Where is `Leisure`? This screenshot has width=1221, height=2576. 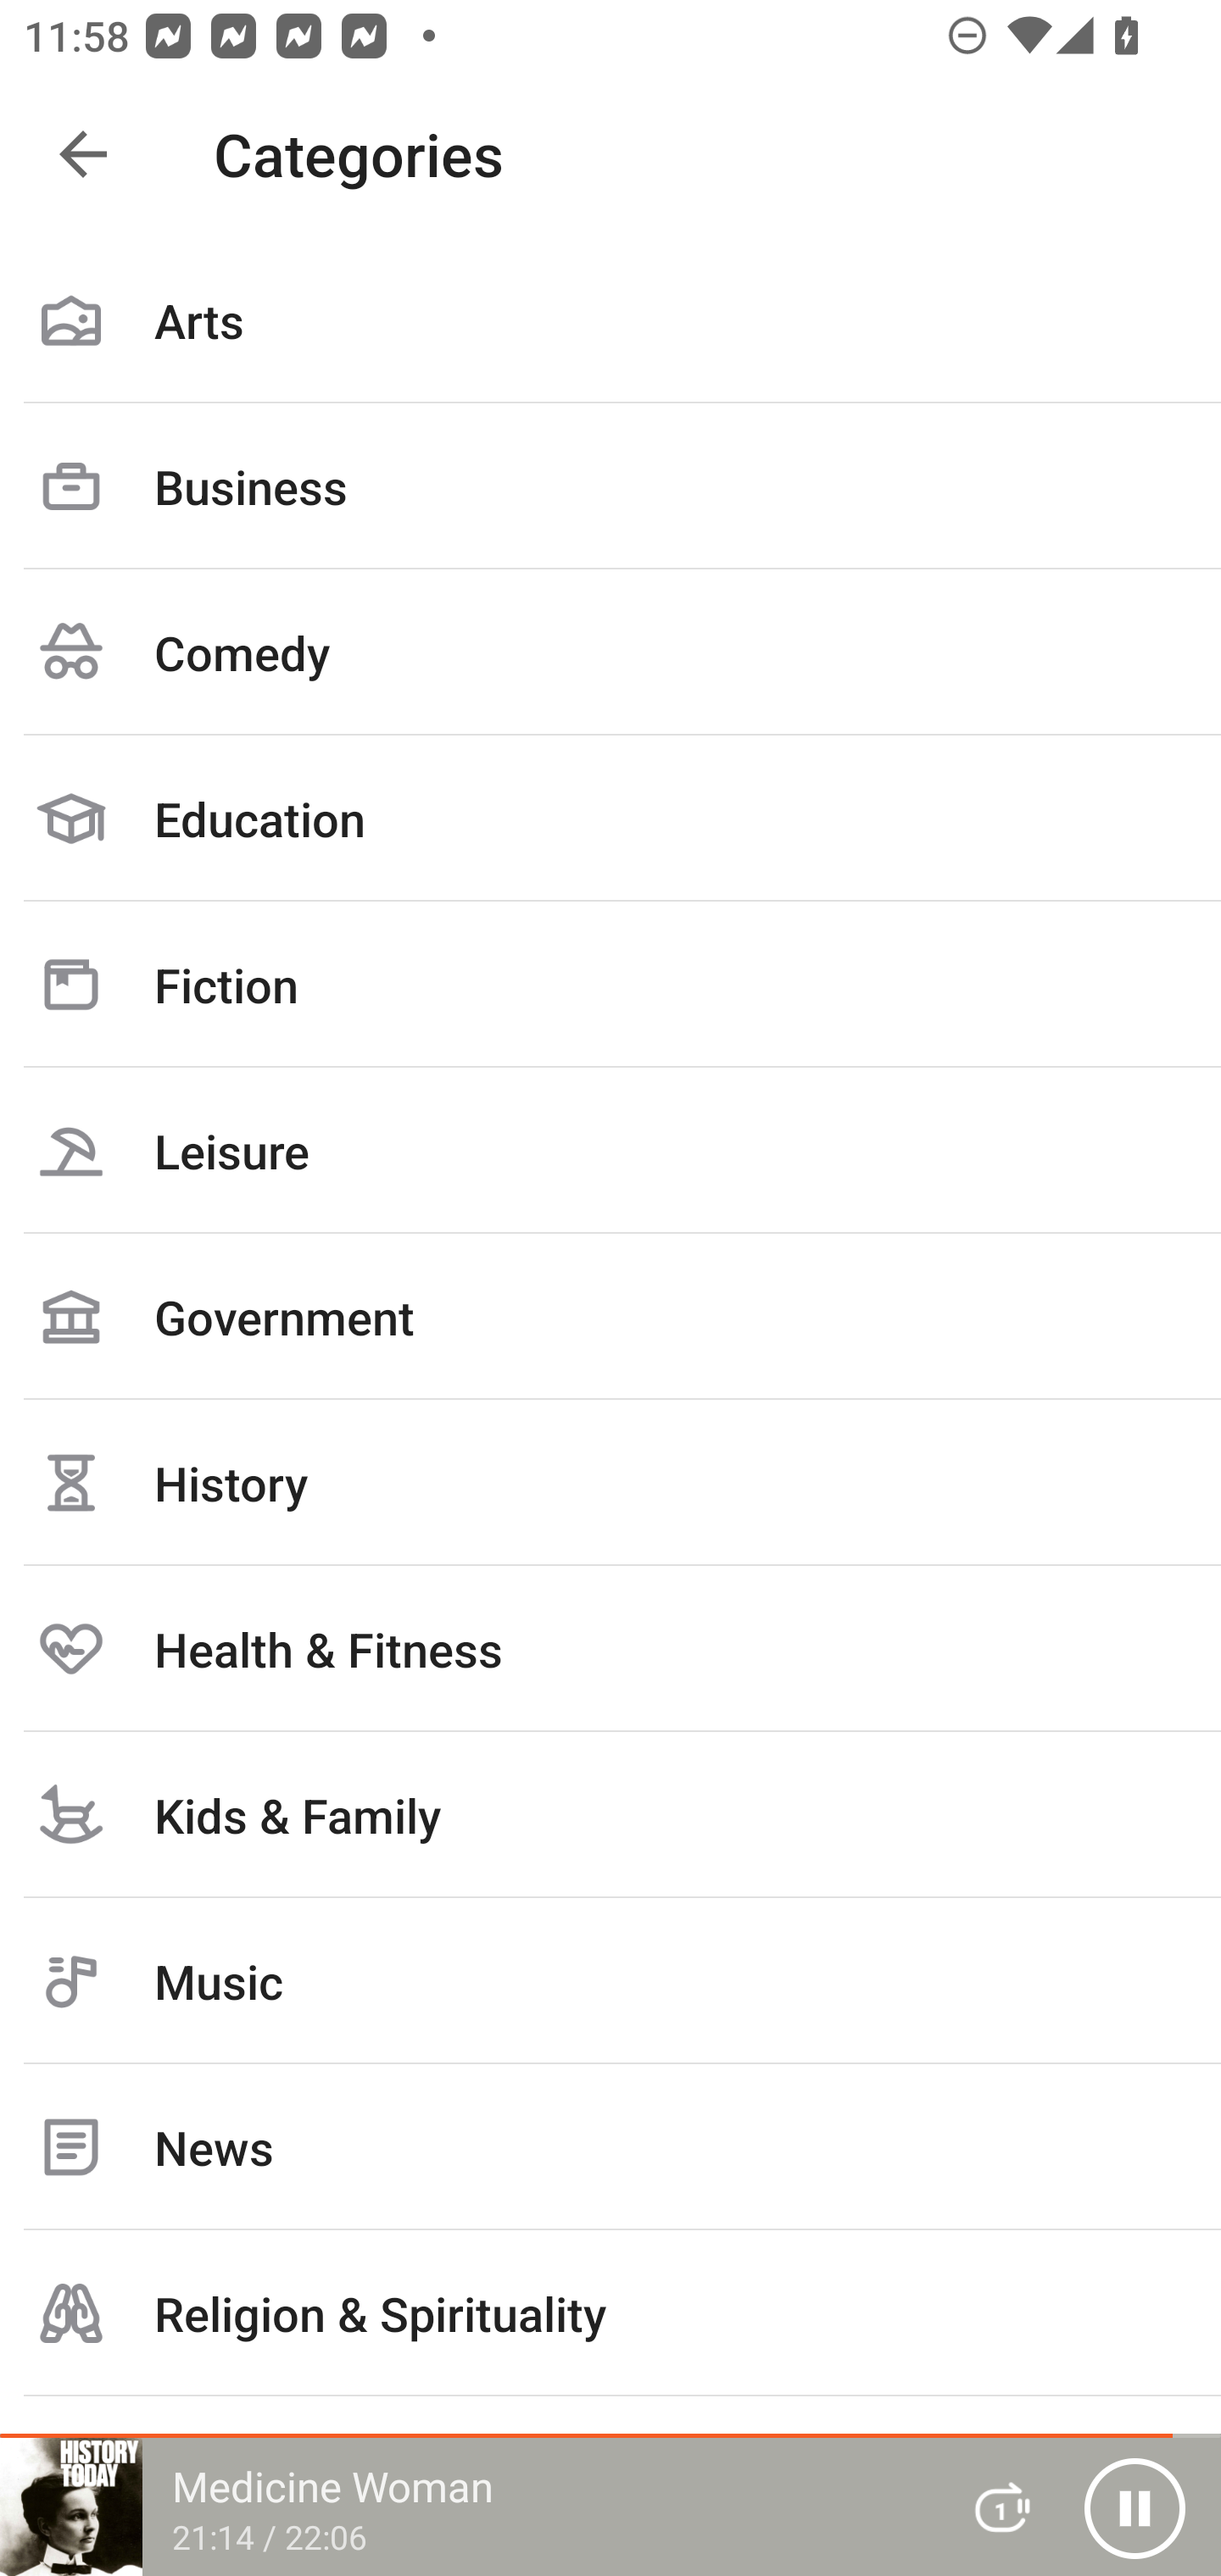 Leisure is located at coordinates (610, 1150).